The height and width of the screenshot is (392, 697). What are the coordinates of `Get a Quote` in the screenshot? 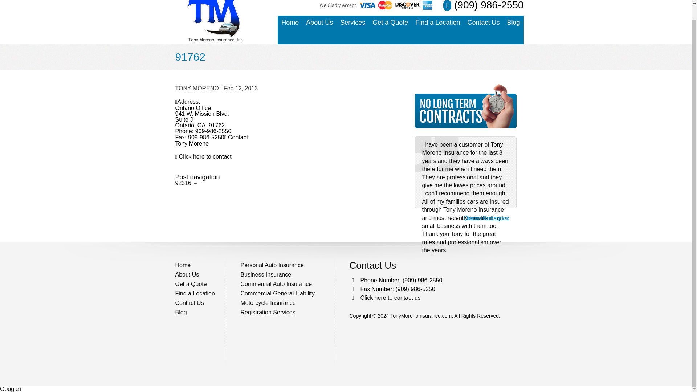 It's located at (465, 126).